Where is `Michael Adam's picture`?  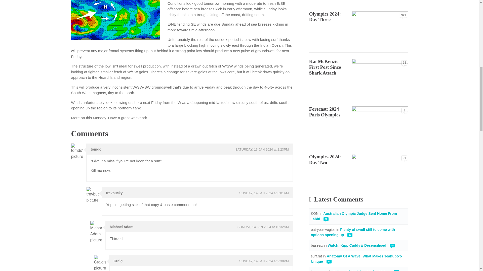
Michael Adam's picture is located at coordinates (96, 232).